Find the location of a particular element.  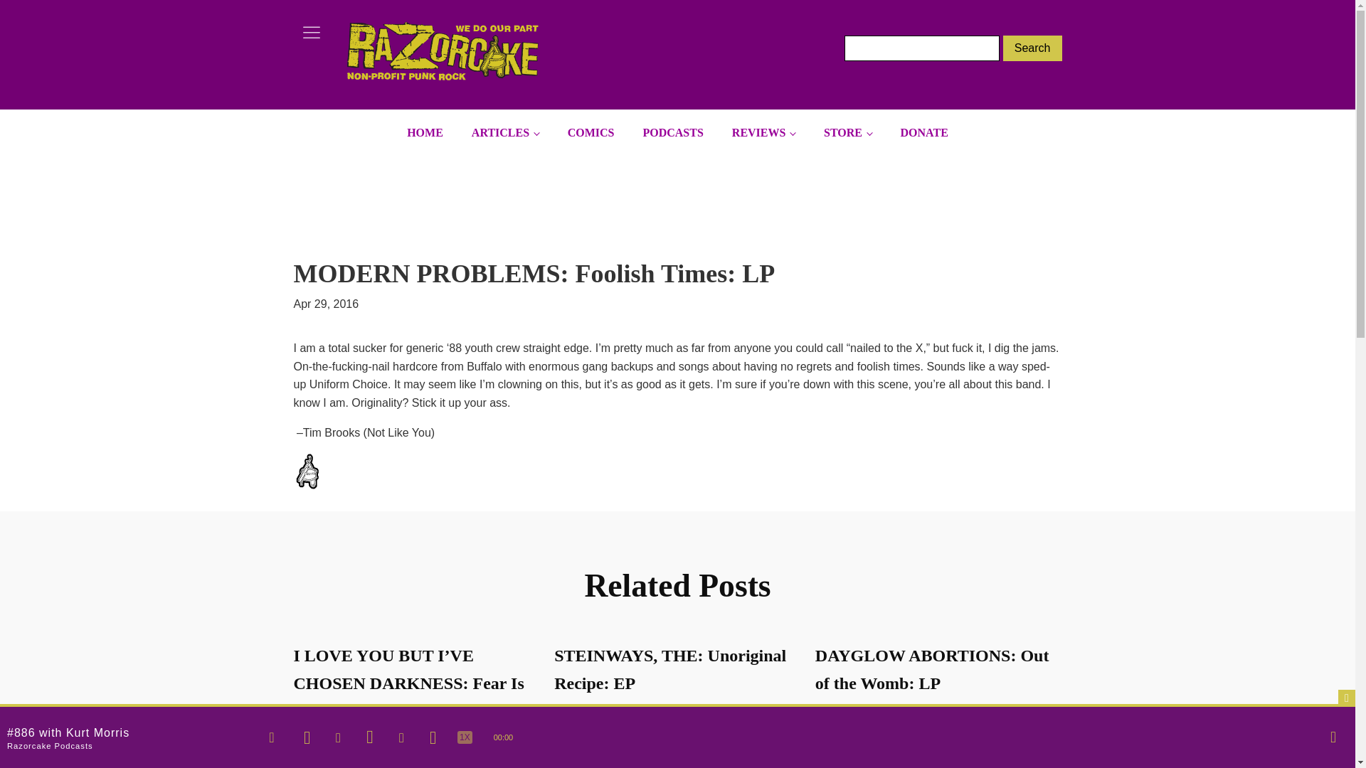

PODCASTS is located at coordinates (673, 133).